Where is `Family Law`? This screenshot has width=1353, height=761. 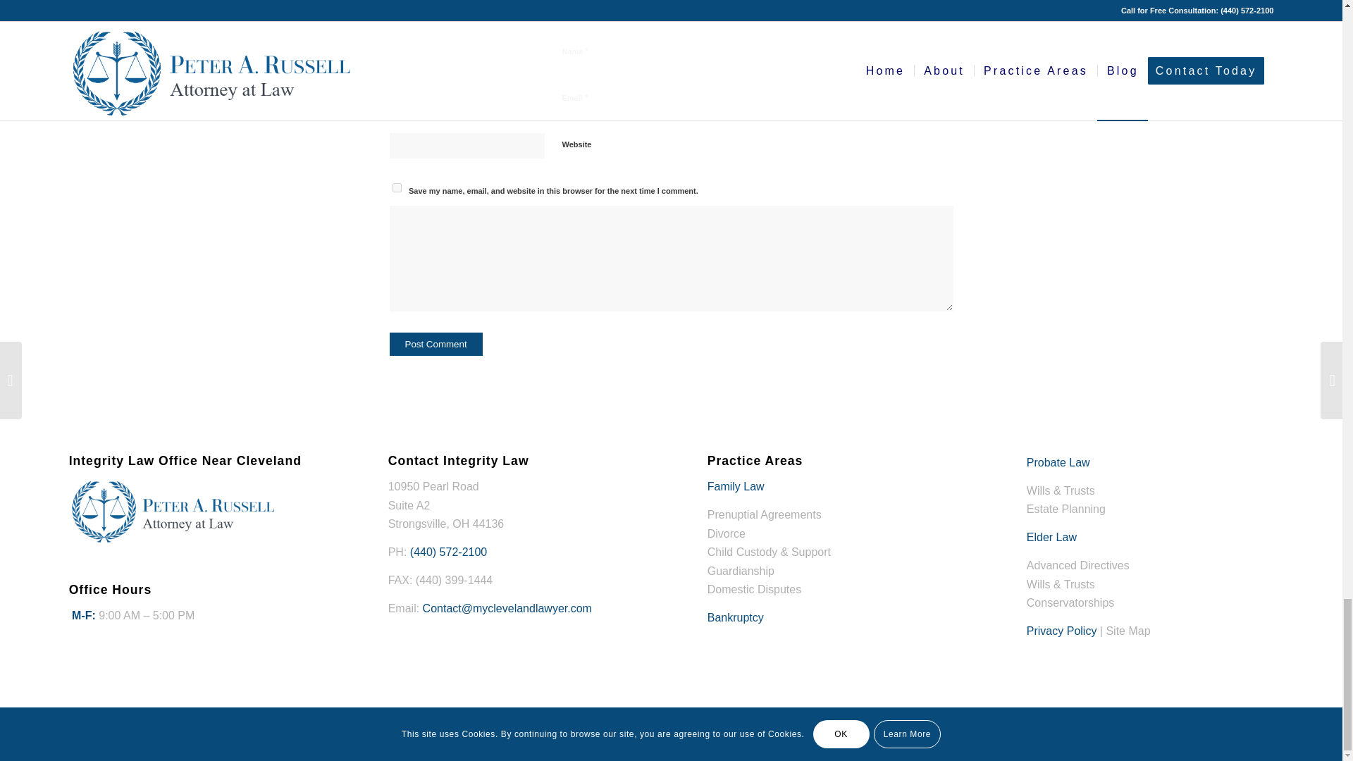
Family Law is located at coordinates (736, 486).